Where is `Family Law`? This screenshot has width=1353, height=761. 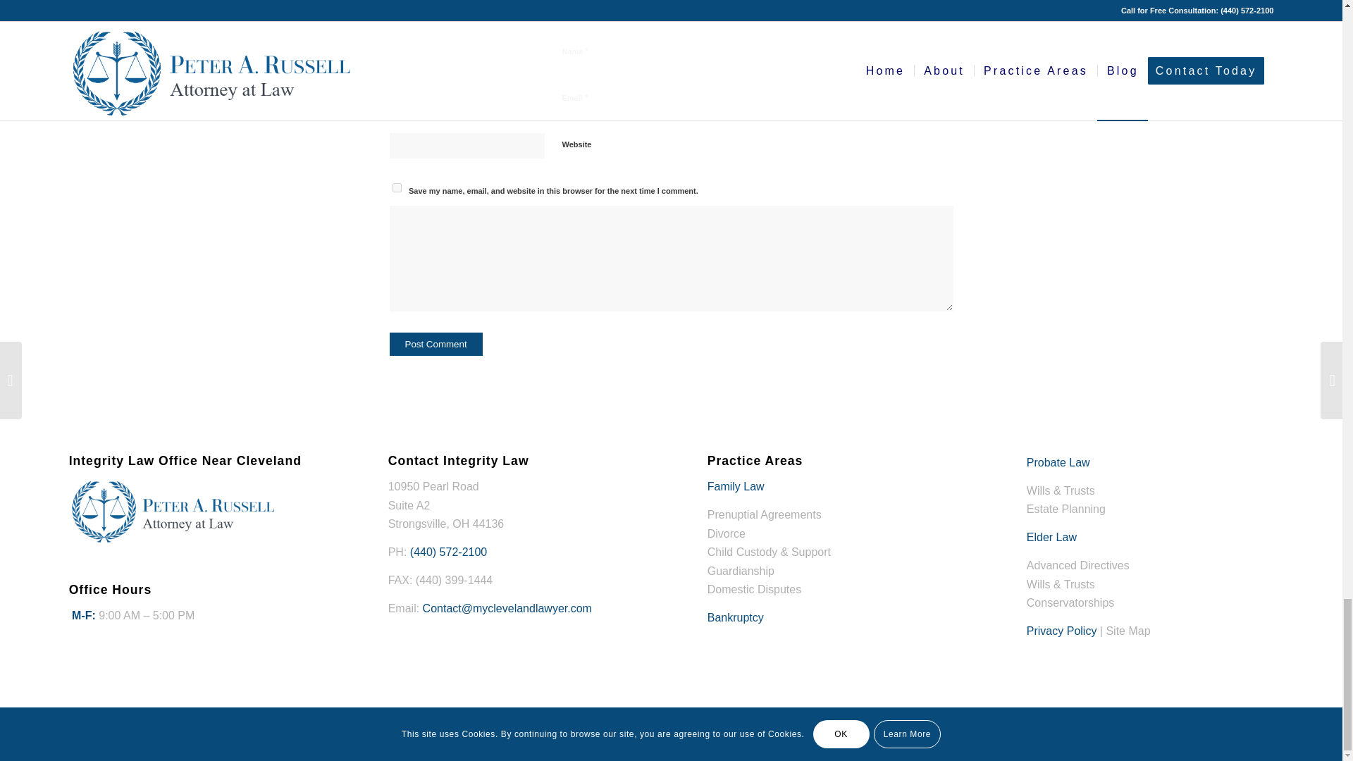
Family Law is located at coordinates (736, 486).